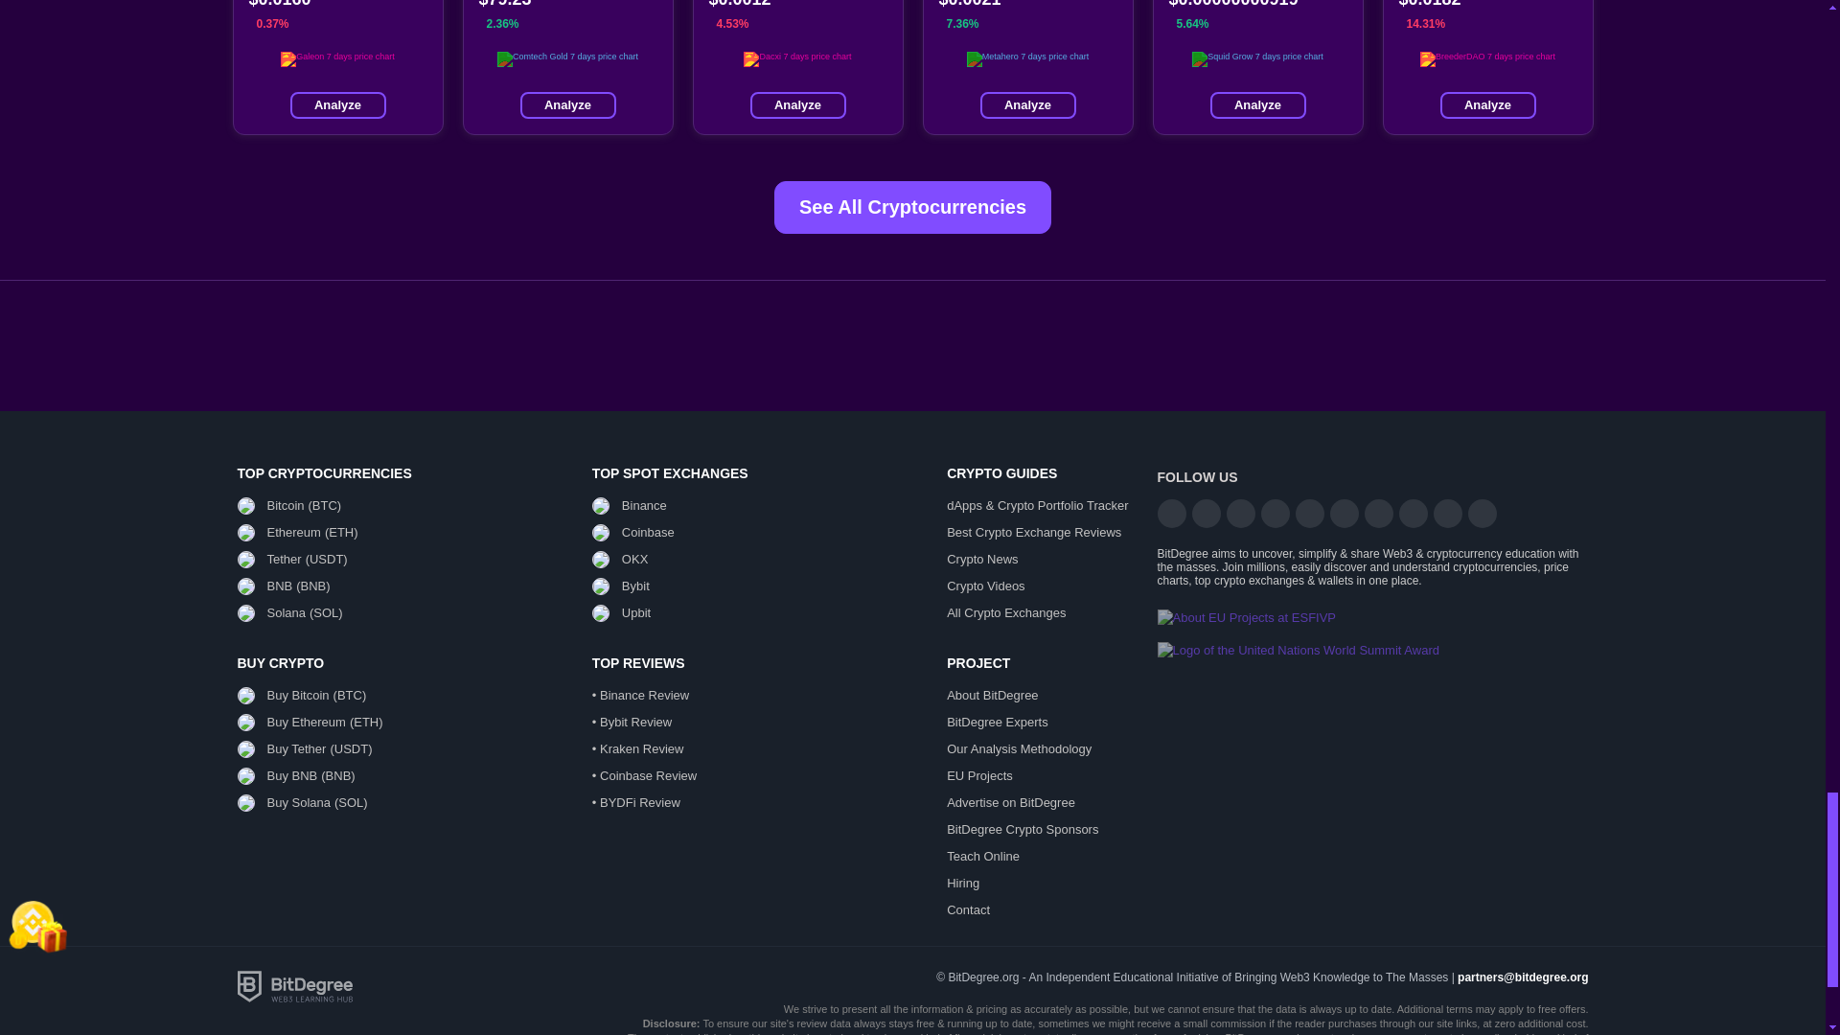 Image resolution: width=1840 pixels, height=1035 pixels. I want to click on Squid Grow 7 days price chart, so click(1257, 59).